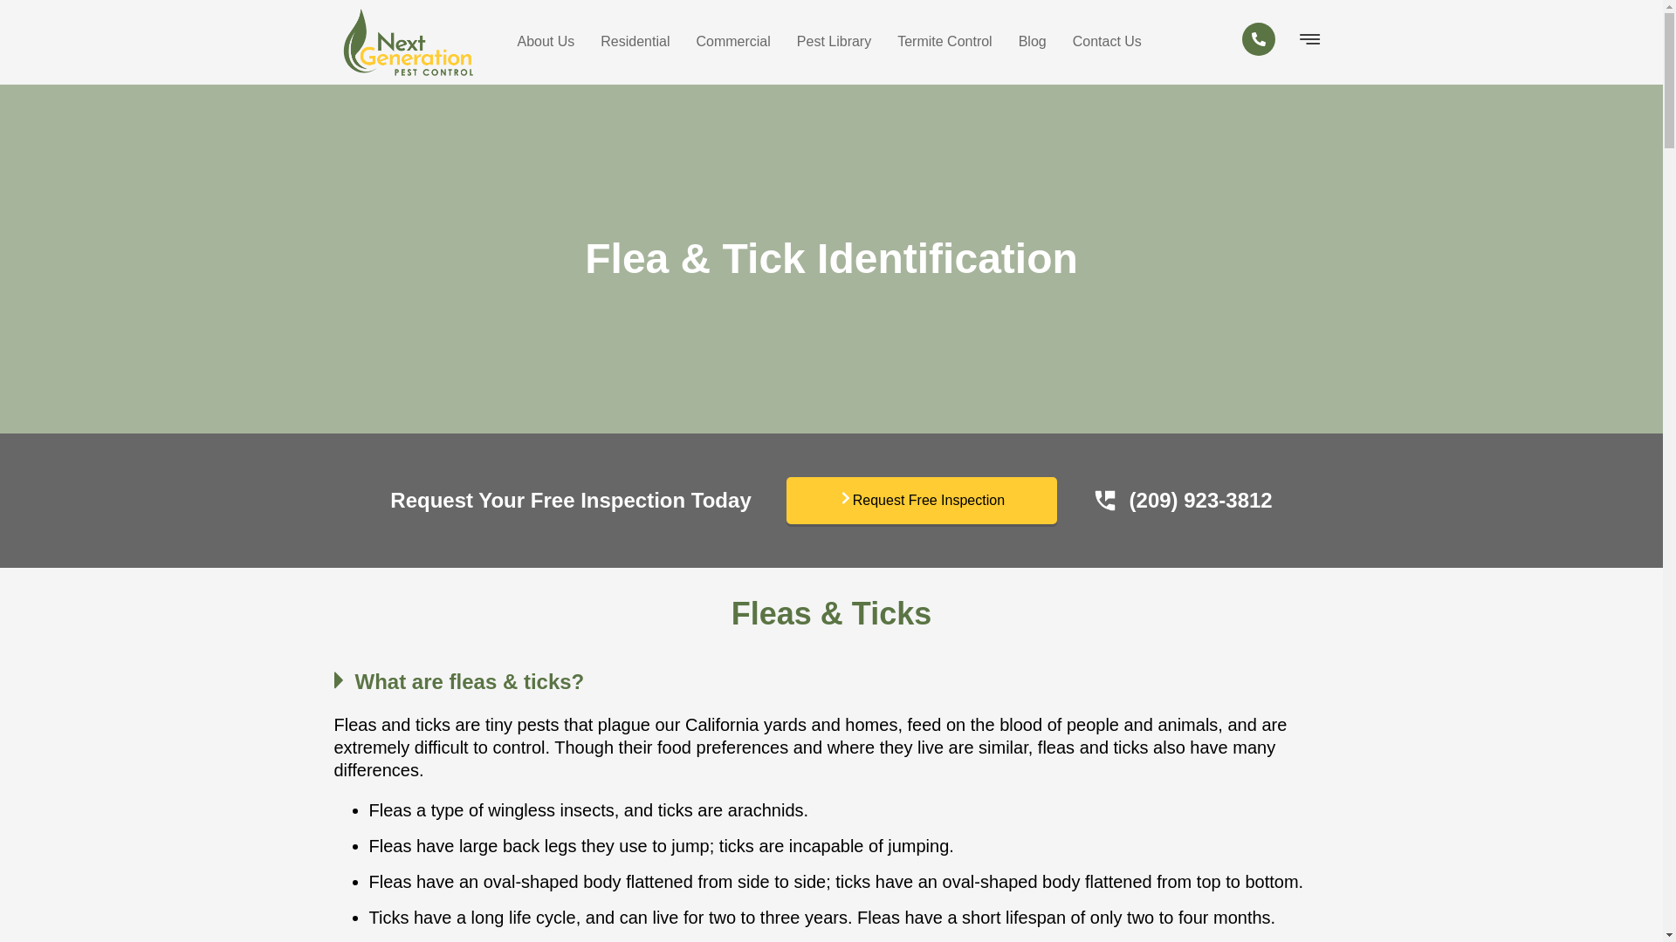 The width and height of the screenshot is (1676, 942). I want to click on Request Free Inspection, so click(922, 500).